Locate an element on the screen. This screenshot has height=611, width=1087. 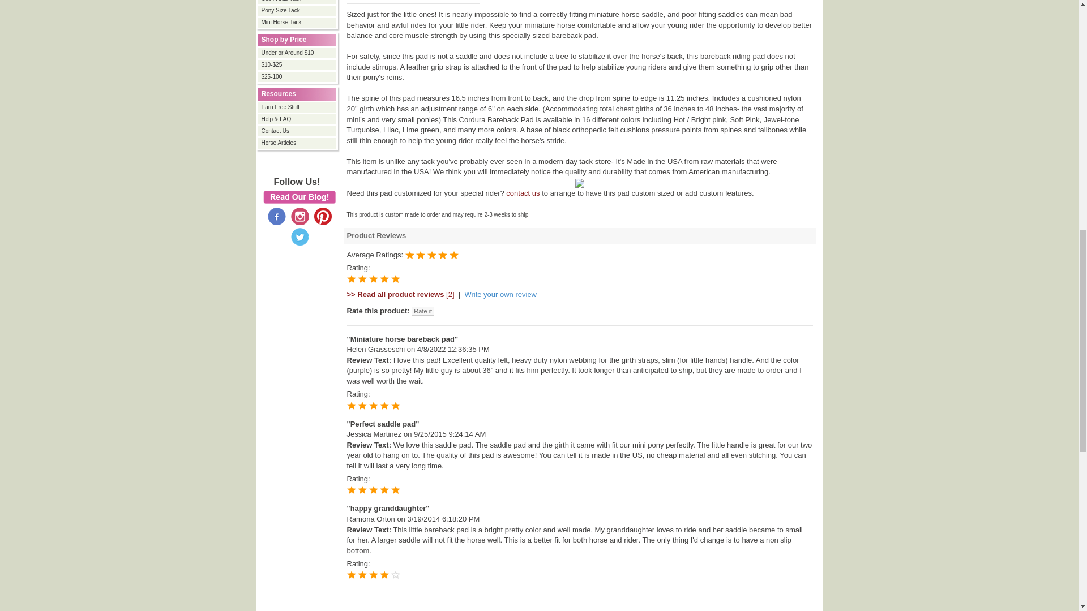
Visit our Blog! is located at coordinates (299, 197).